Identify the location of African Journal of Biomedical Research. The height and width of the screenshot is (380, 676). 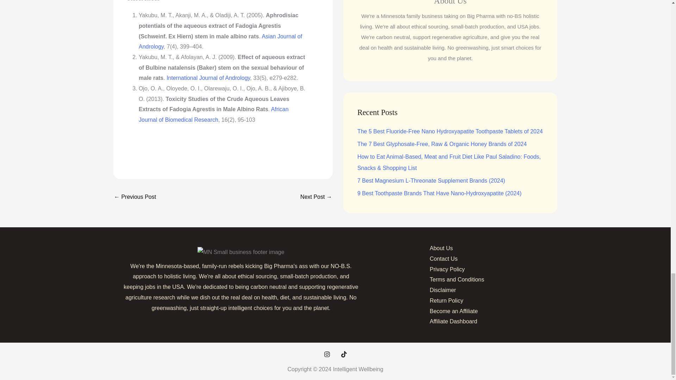
(213, 114).